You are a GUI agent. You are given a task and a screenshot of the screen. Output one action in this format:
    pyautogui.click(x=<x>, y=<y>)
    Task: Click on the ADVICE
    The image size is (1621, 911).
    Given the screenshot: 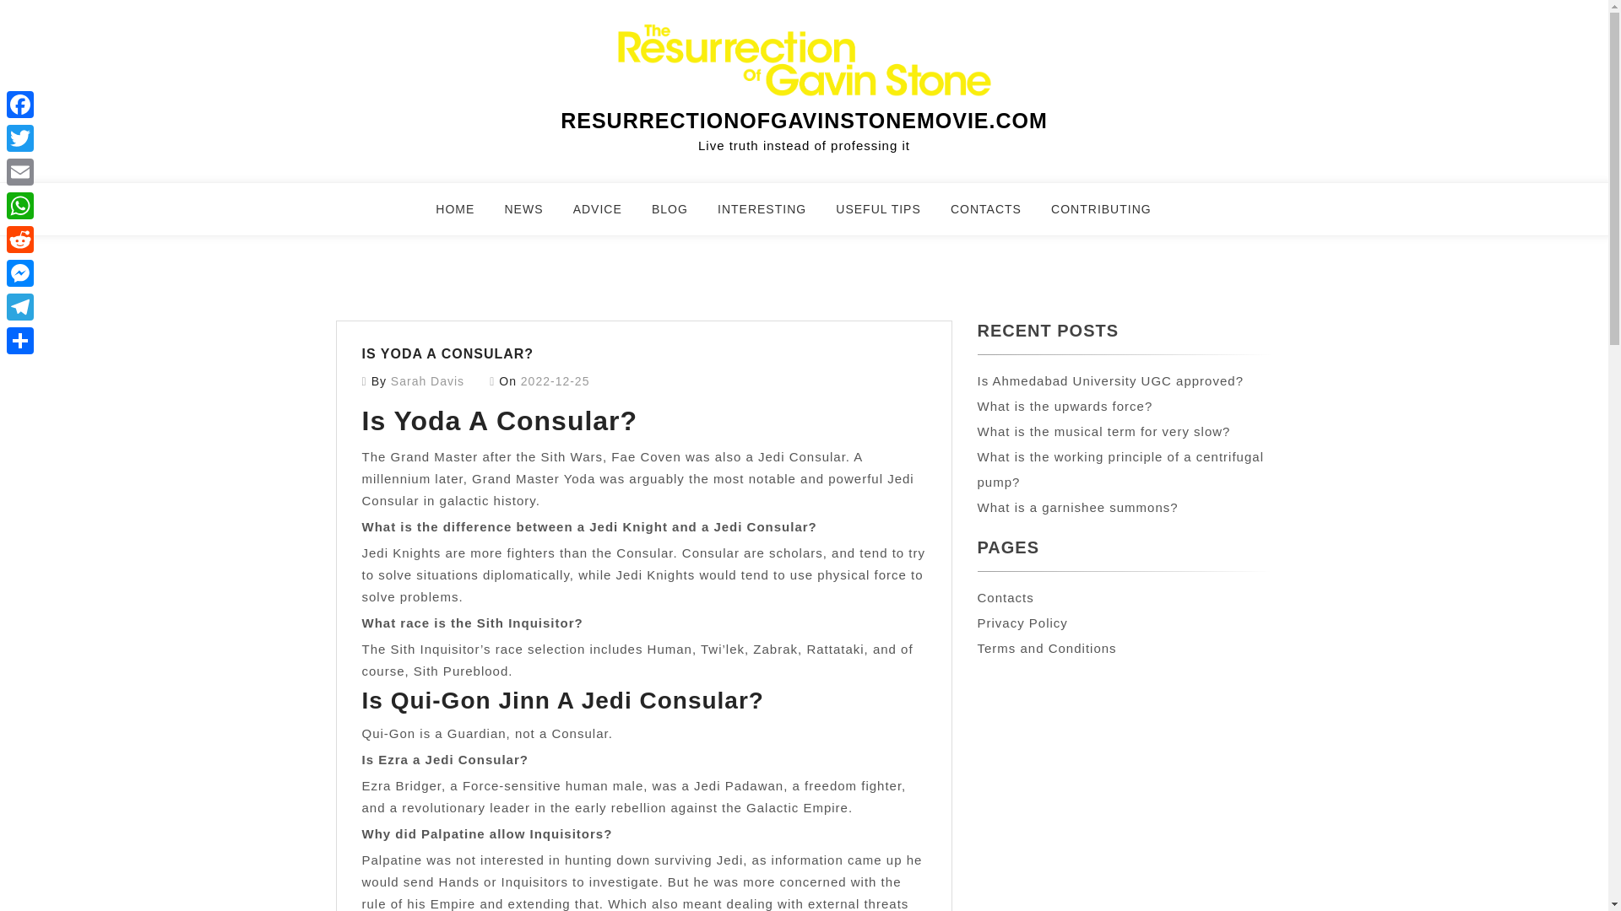 What is the action you would take?
    pyautogui.click(x=608, y=216)
    